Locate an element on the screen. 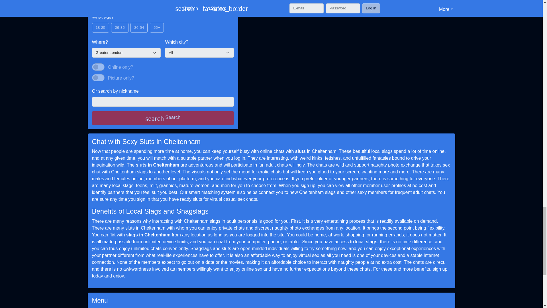 This screenshot has width=547, height=308. couple is located at coordinates (134, 1).